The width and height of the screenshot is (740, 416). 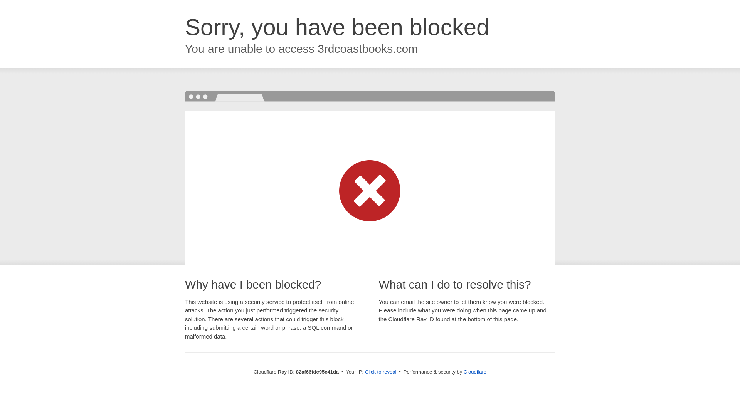 What do you see at coordinates (475, 372) in the screenshot?
I see `Cloudflare` at bounding box center [475, 372].